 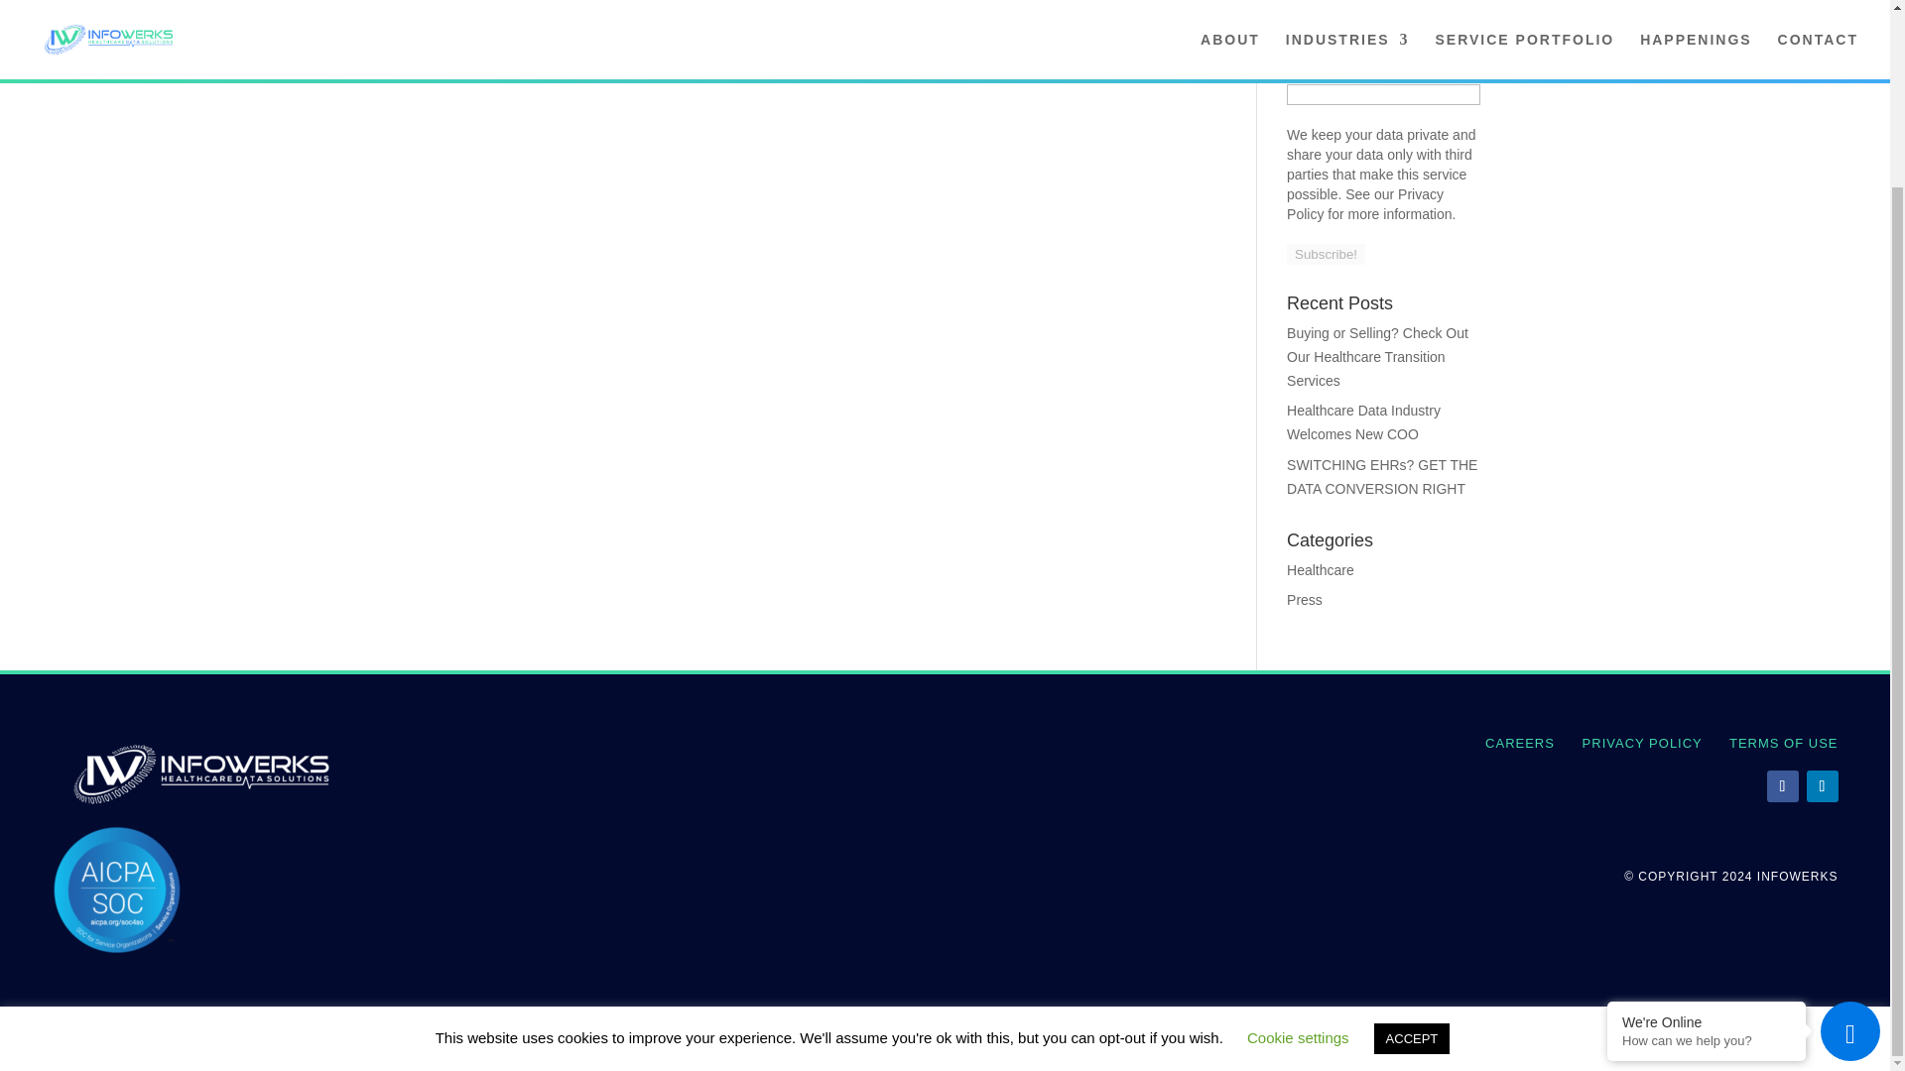 I want to click on INFOWERK HORISONTAL WHITE, so click(x=199, y=773).